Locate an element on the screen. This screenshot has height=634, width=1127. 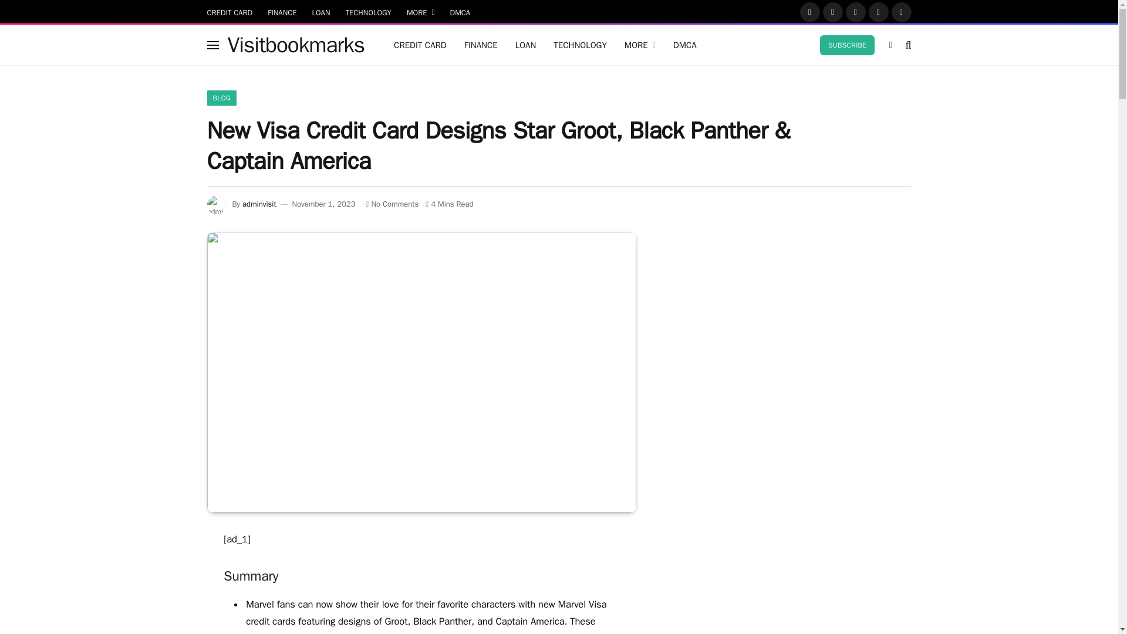
Facebook is located at coordinates (810, 12).